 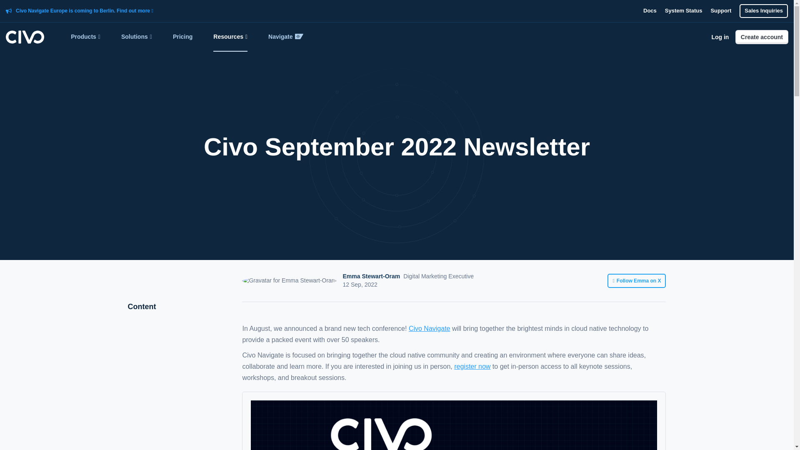 What do you see at coordinates (137, 37) in the screenshot?
I see `Solutions` at bounding box center [137, 37].